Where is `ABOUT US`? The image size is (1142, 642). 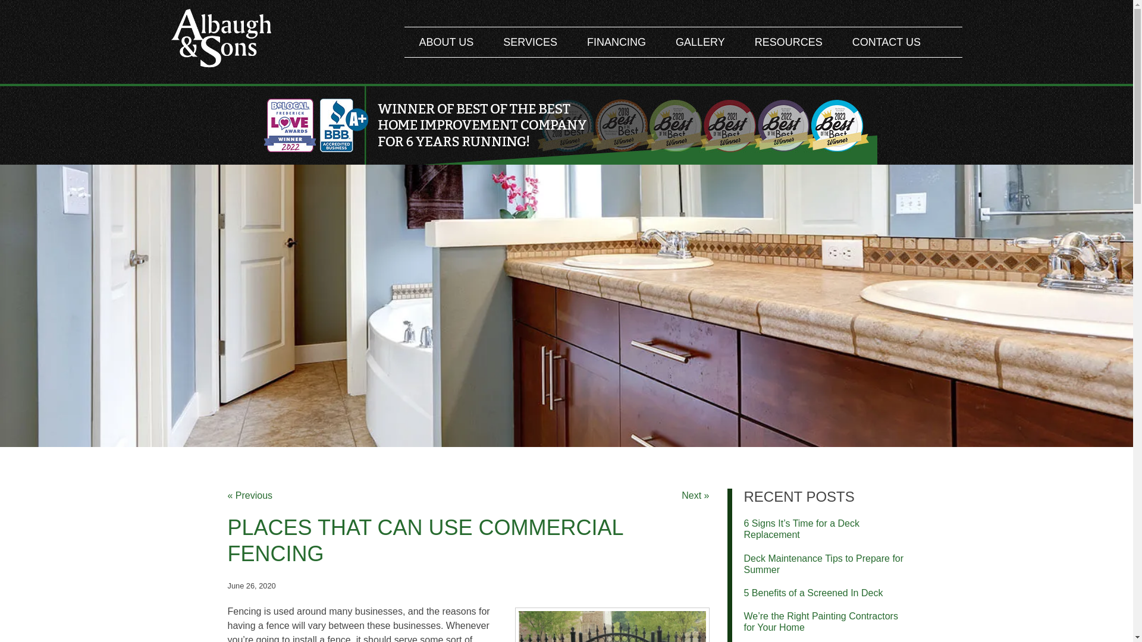
ABOUT US is located at coordinates (446, 42).